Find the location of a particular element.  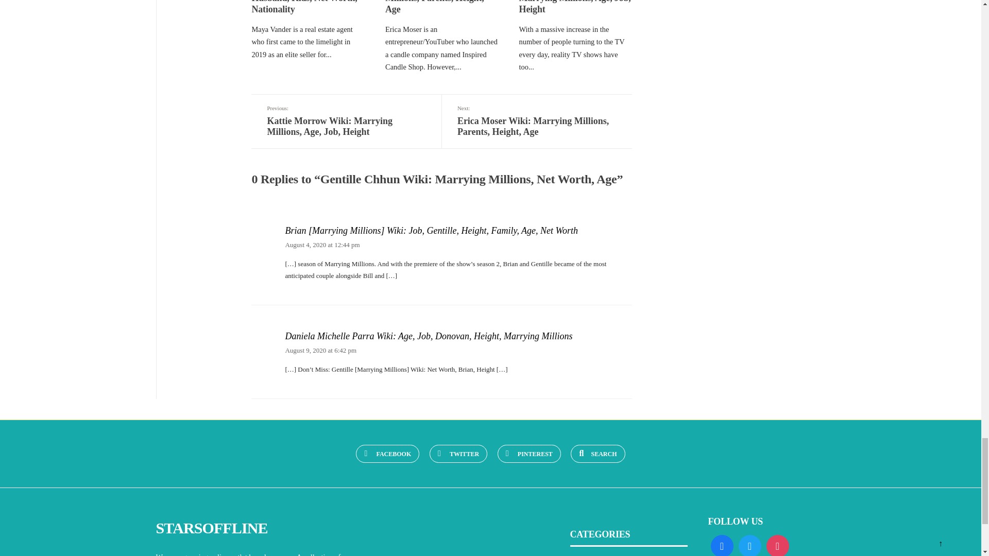

August 9, 2020 at 6:42 pm is located at coordinates (320, 350).